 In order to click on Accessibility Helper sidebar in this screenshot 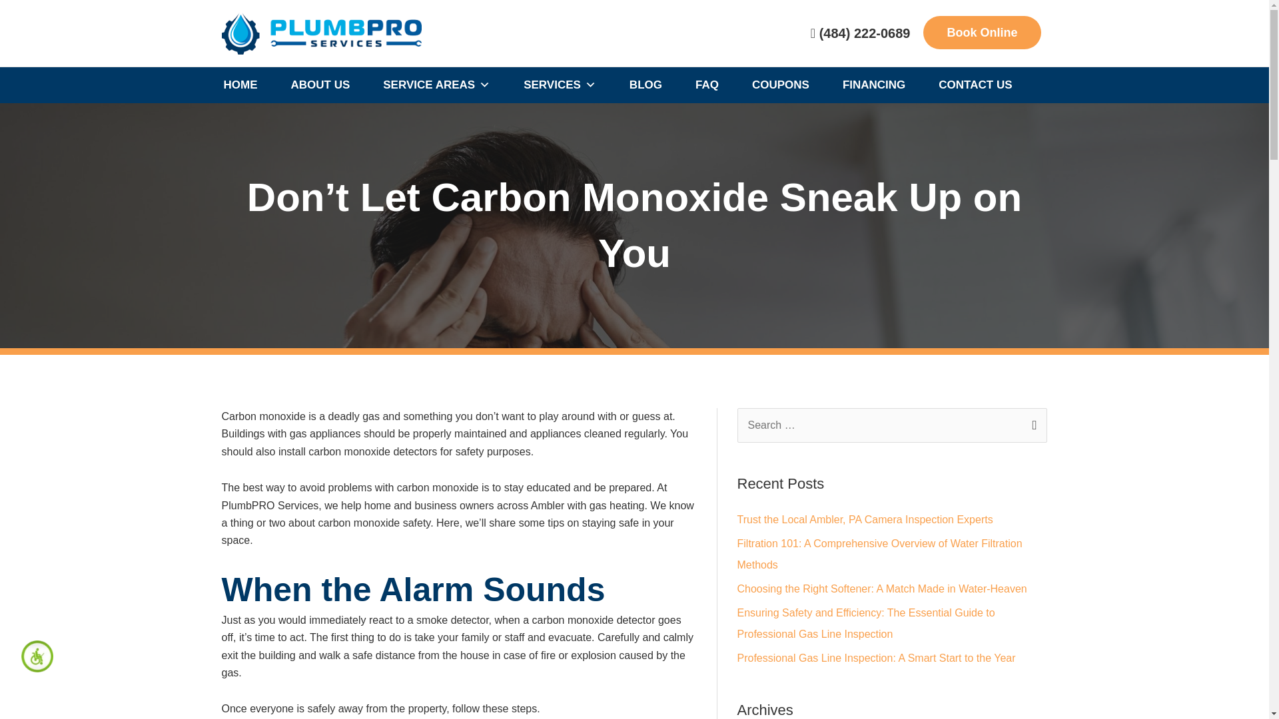, I will do `click(37, 656)`.